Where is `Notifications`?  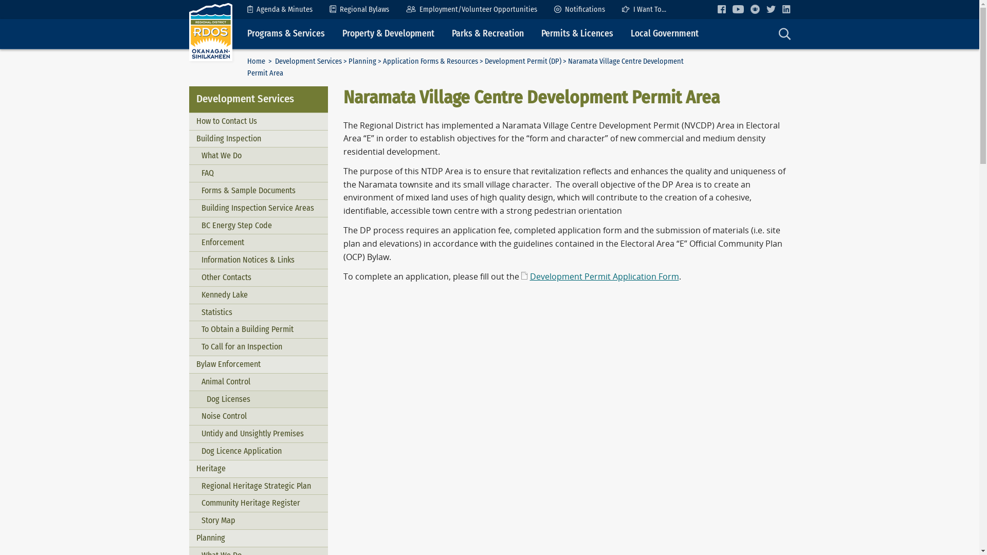 Notifications is located at coordinates (580, 9).